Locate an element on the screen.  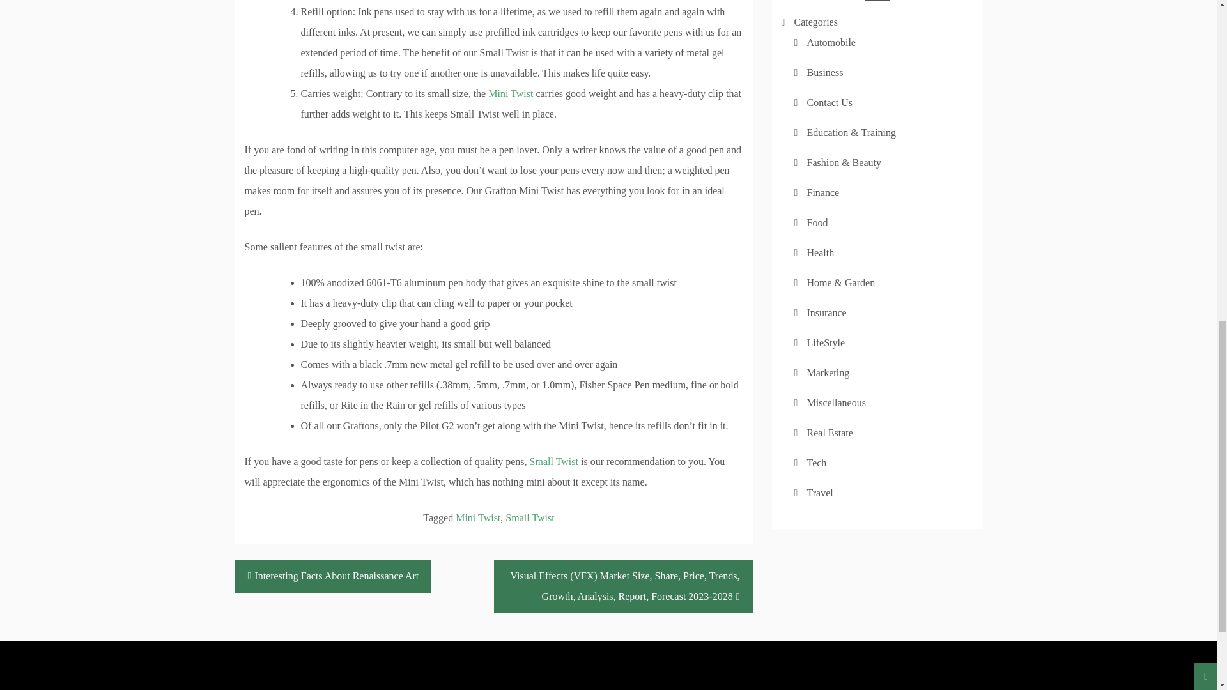
Mini Twist is located at coordinates (510, 93).